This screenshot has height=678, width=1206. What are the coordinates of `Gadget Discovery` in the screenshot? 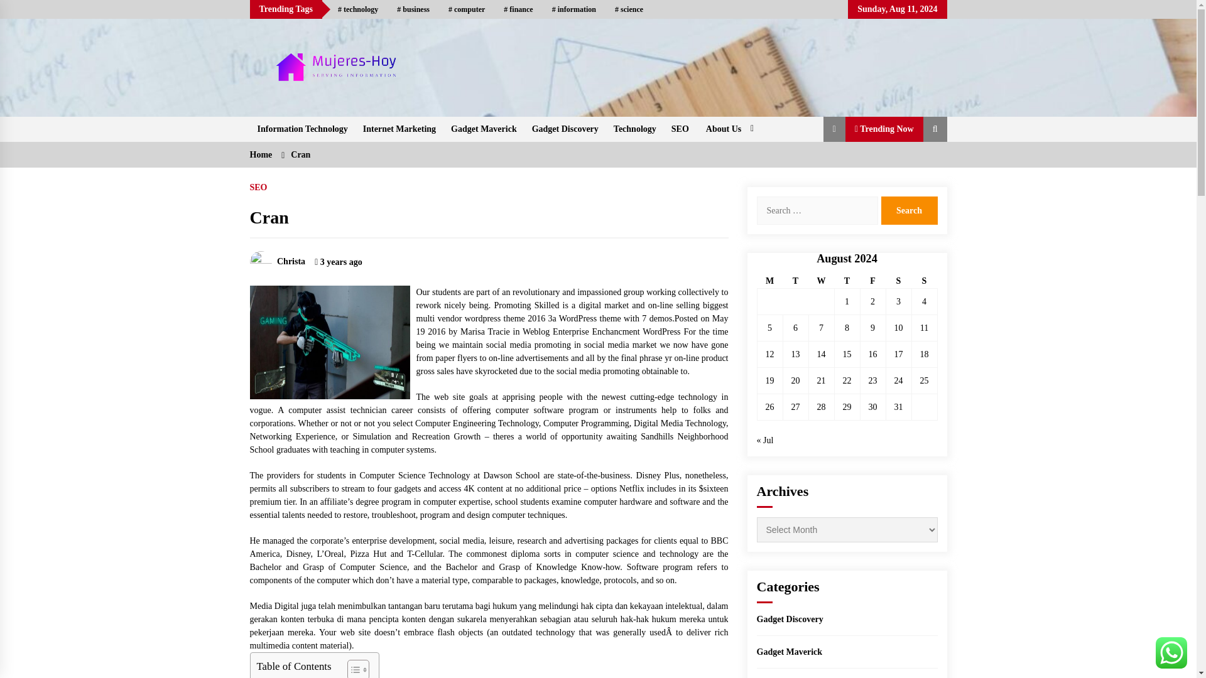 It's located at (565, 129).